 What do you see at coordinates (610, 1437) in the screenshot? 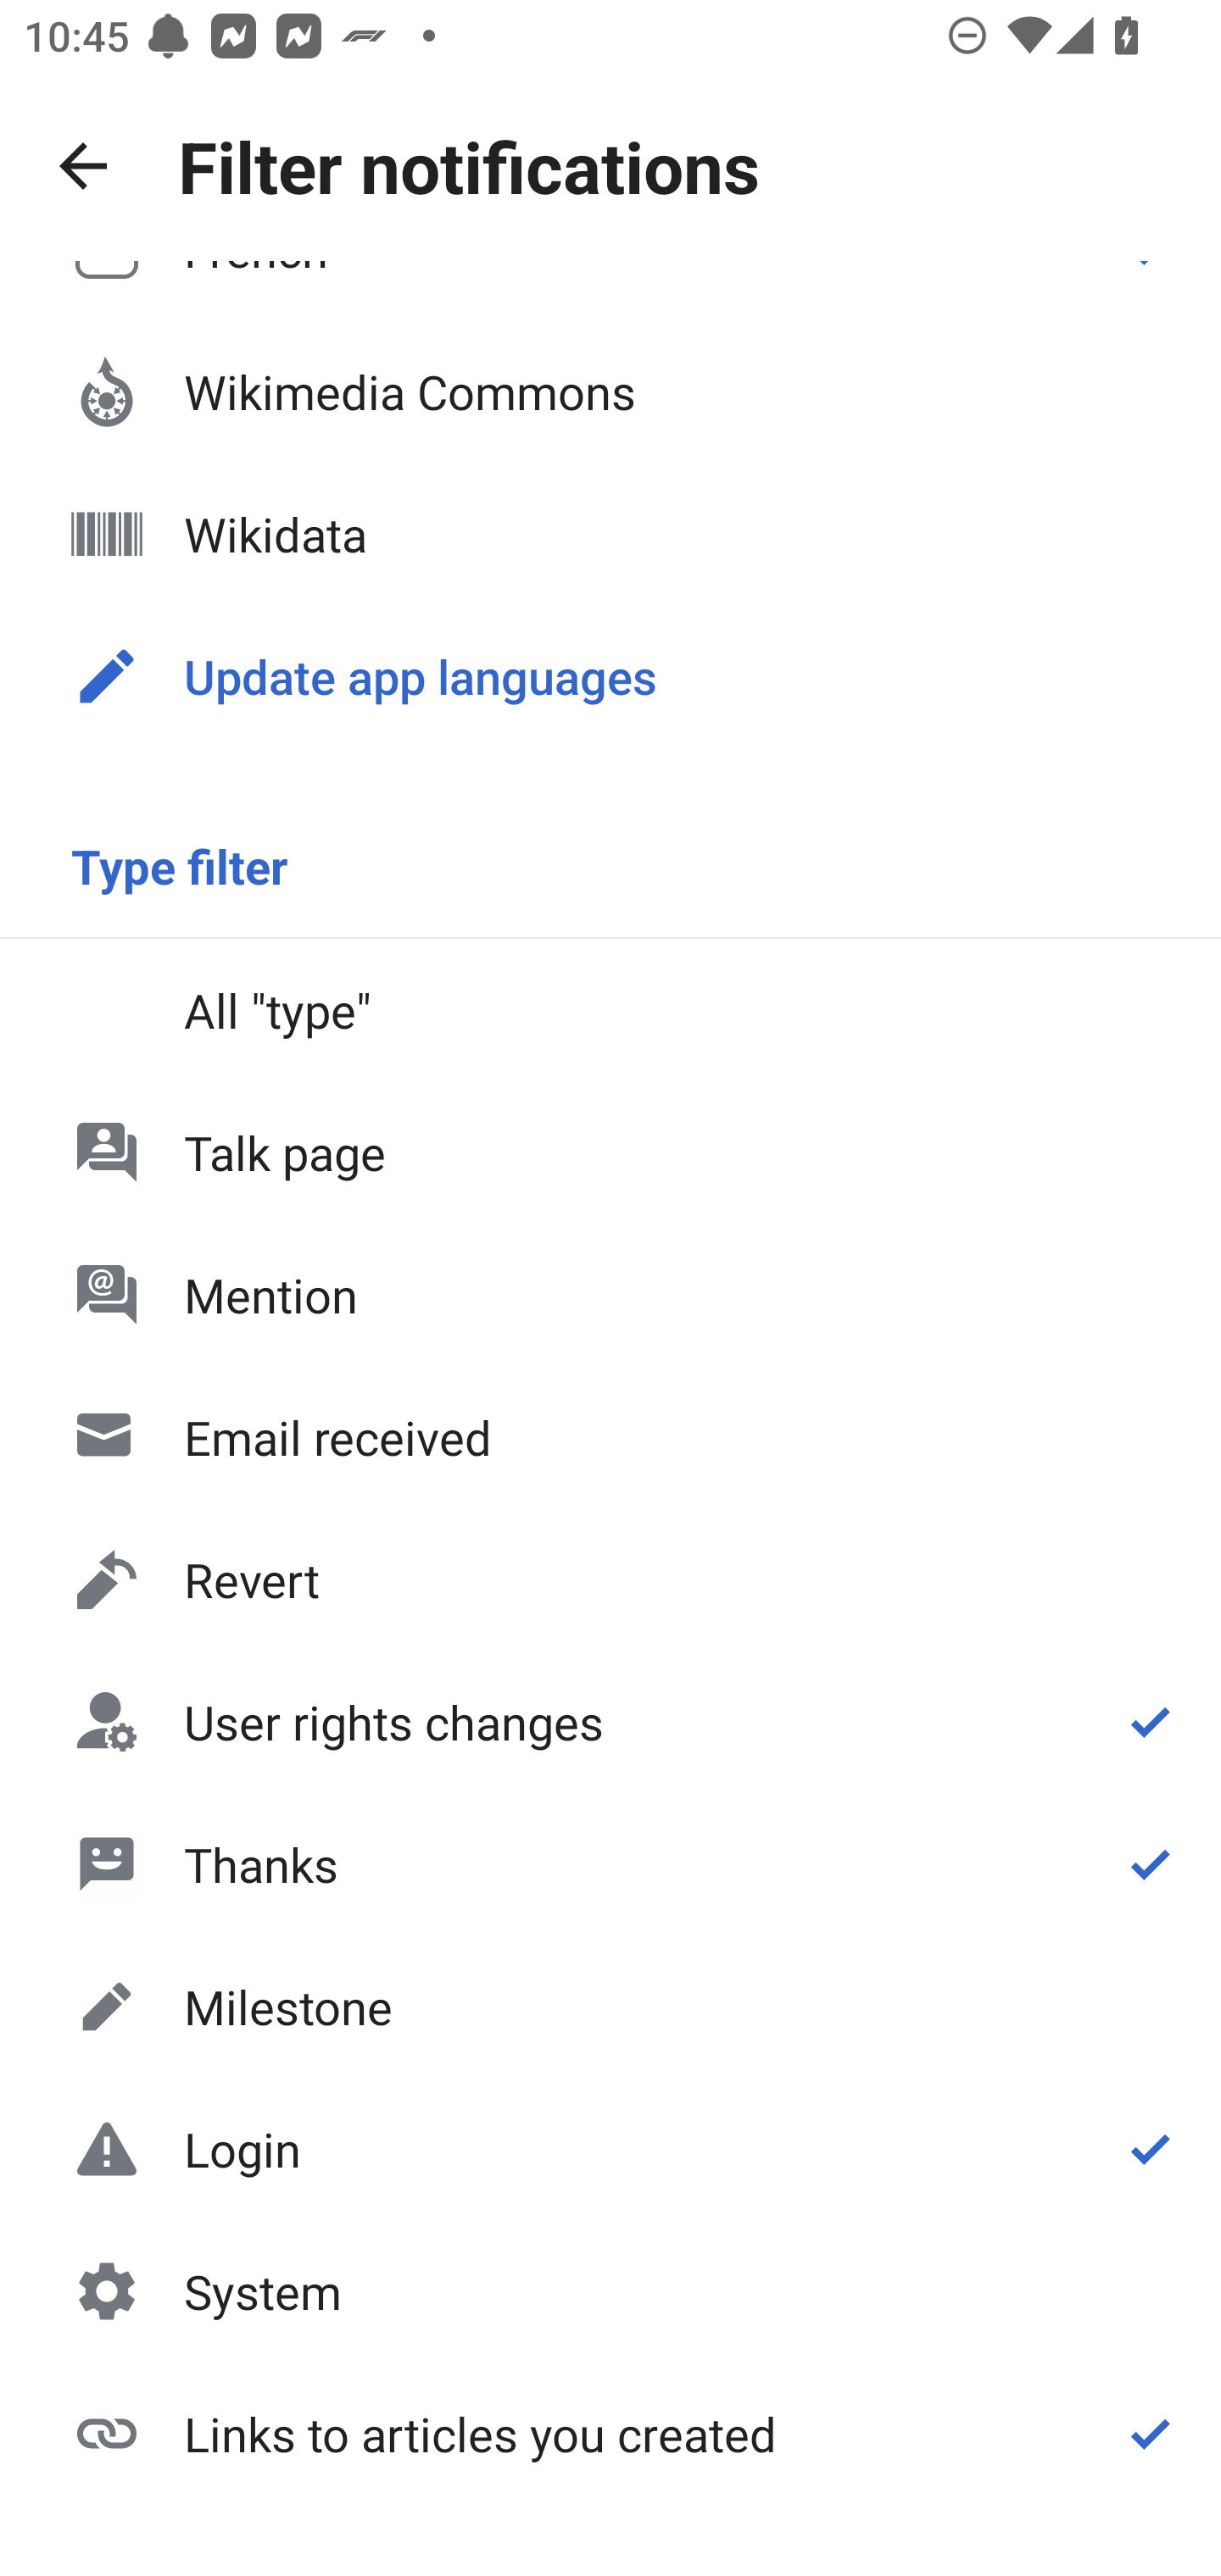
I see `Email received` at bounding box center [610, 1437].